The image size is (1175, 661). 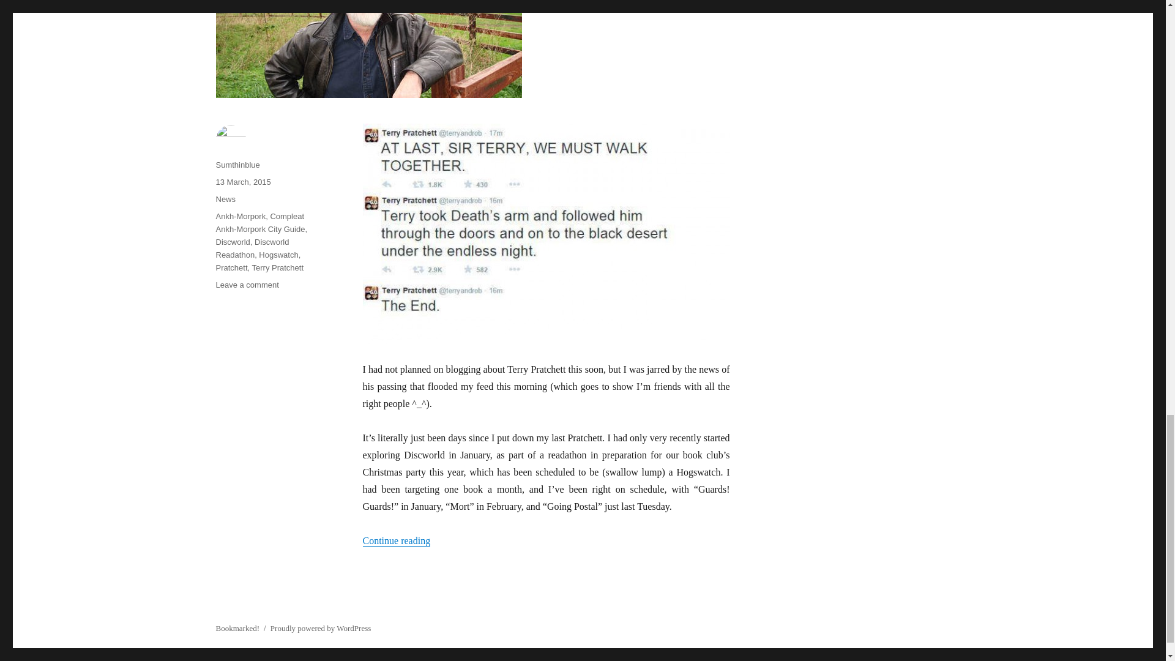 What do you see at coordinates (247, 285) in the screenshot?
I see `Hogswatch` at bounding box center [247, 285].